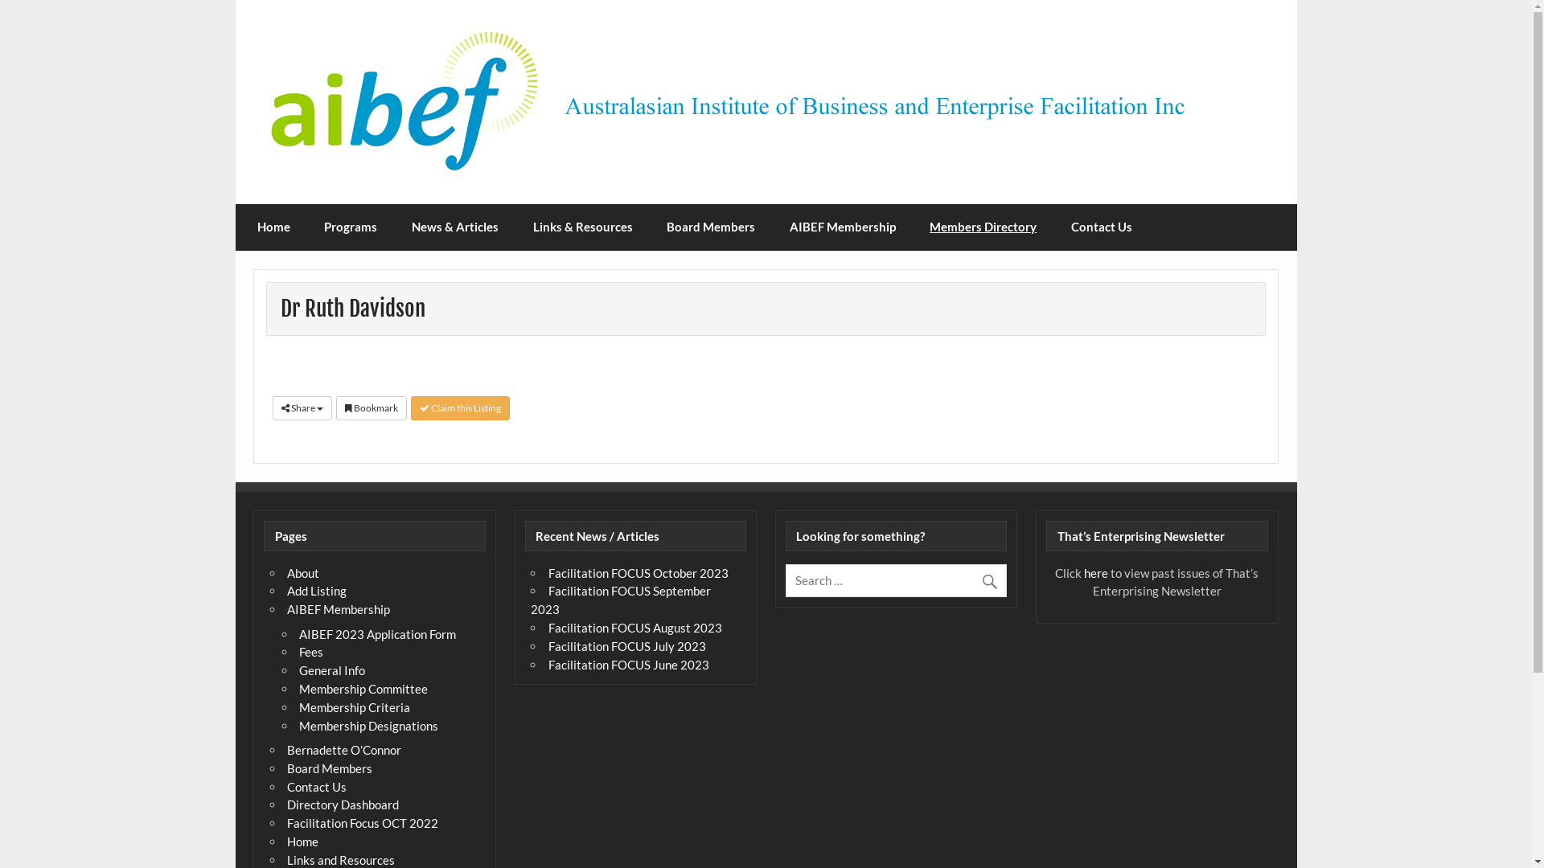 The height and width of the screenshot is (868, 1544). What do you see at coordinates (455, 227) in the screenshot?
I see `News & Articles` at bounding box center [455, 227].